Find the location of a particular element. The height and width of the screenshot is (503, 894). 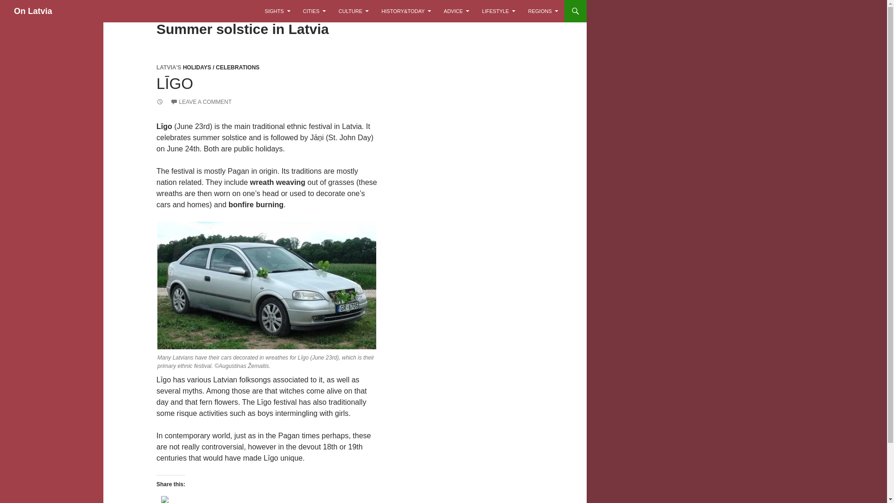

CITIES is located at coordinates (315, 11).